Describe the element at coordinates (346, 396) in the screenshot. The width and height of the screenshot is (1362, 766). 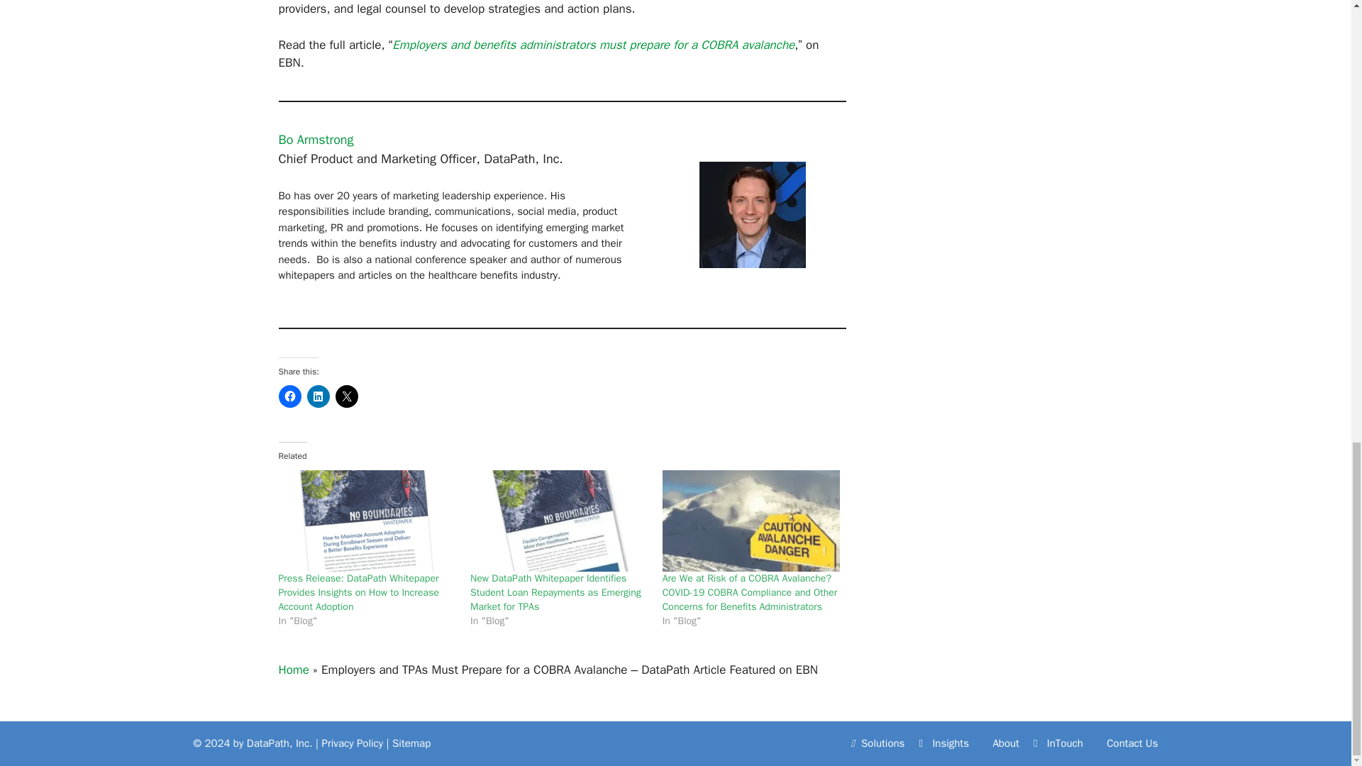
I see `Click to share on X` at that location.